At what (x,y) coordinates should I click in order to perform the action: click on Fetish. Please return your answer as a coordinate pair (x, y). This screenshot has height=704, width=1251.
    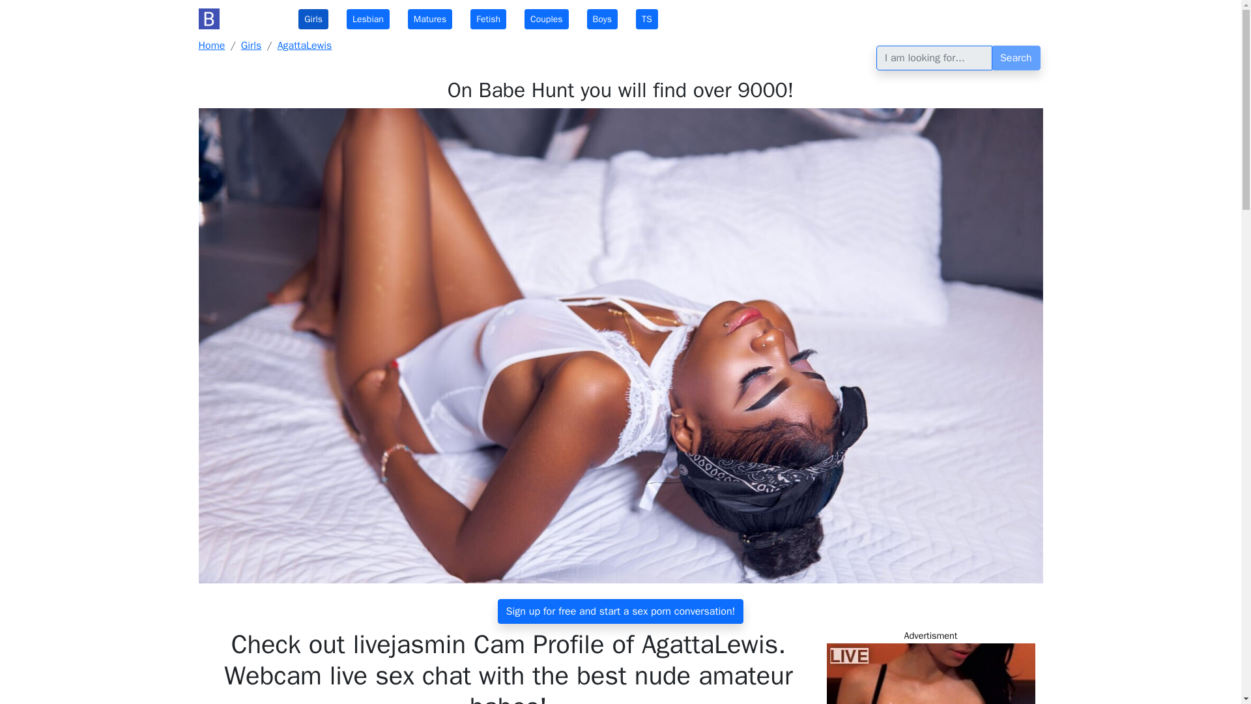
    Looking at the image, I should click on (488, 20).